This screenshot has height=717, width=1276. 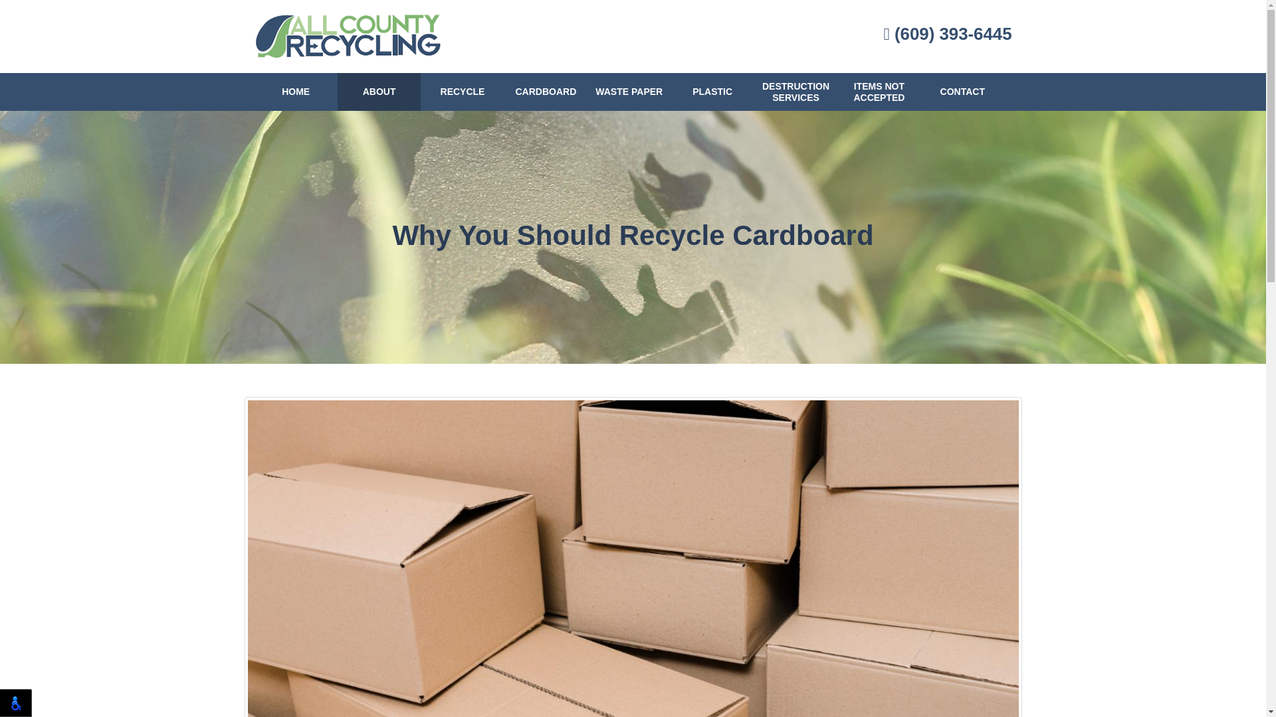 What do you see at coordinates (879, 92) in the screenshot?
I see `Items Not Accepted` at bounding box center [879, 92].